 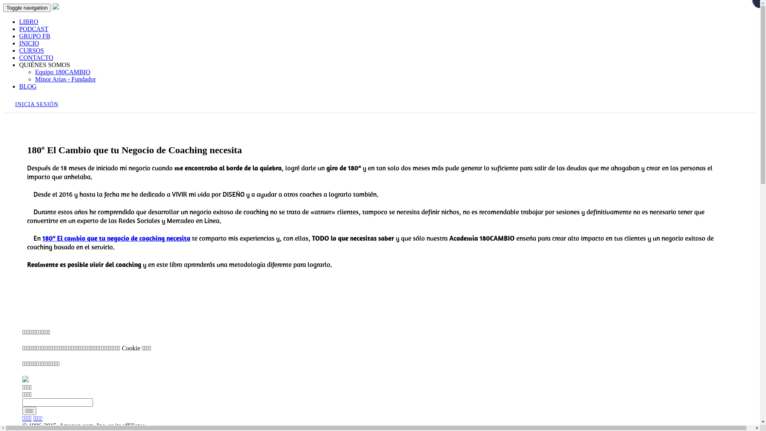 I want to click on CURSOS, so click(x=32, y=50).